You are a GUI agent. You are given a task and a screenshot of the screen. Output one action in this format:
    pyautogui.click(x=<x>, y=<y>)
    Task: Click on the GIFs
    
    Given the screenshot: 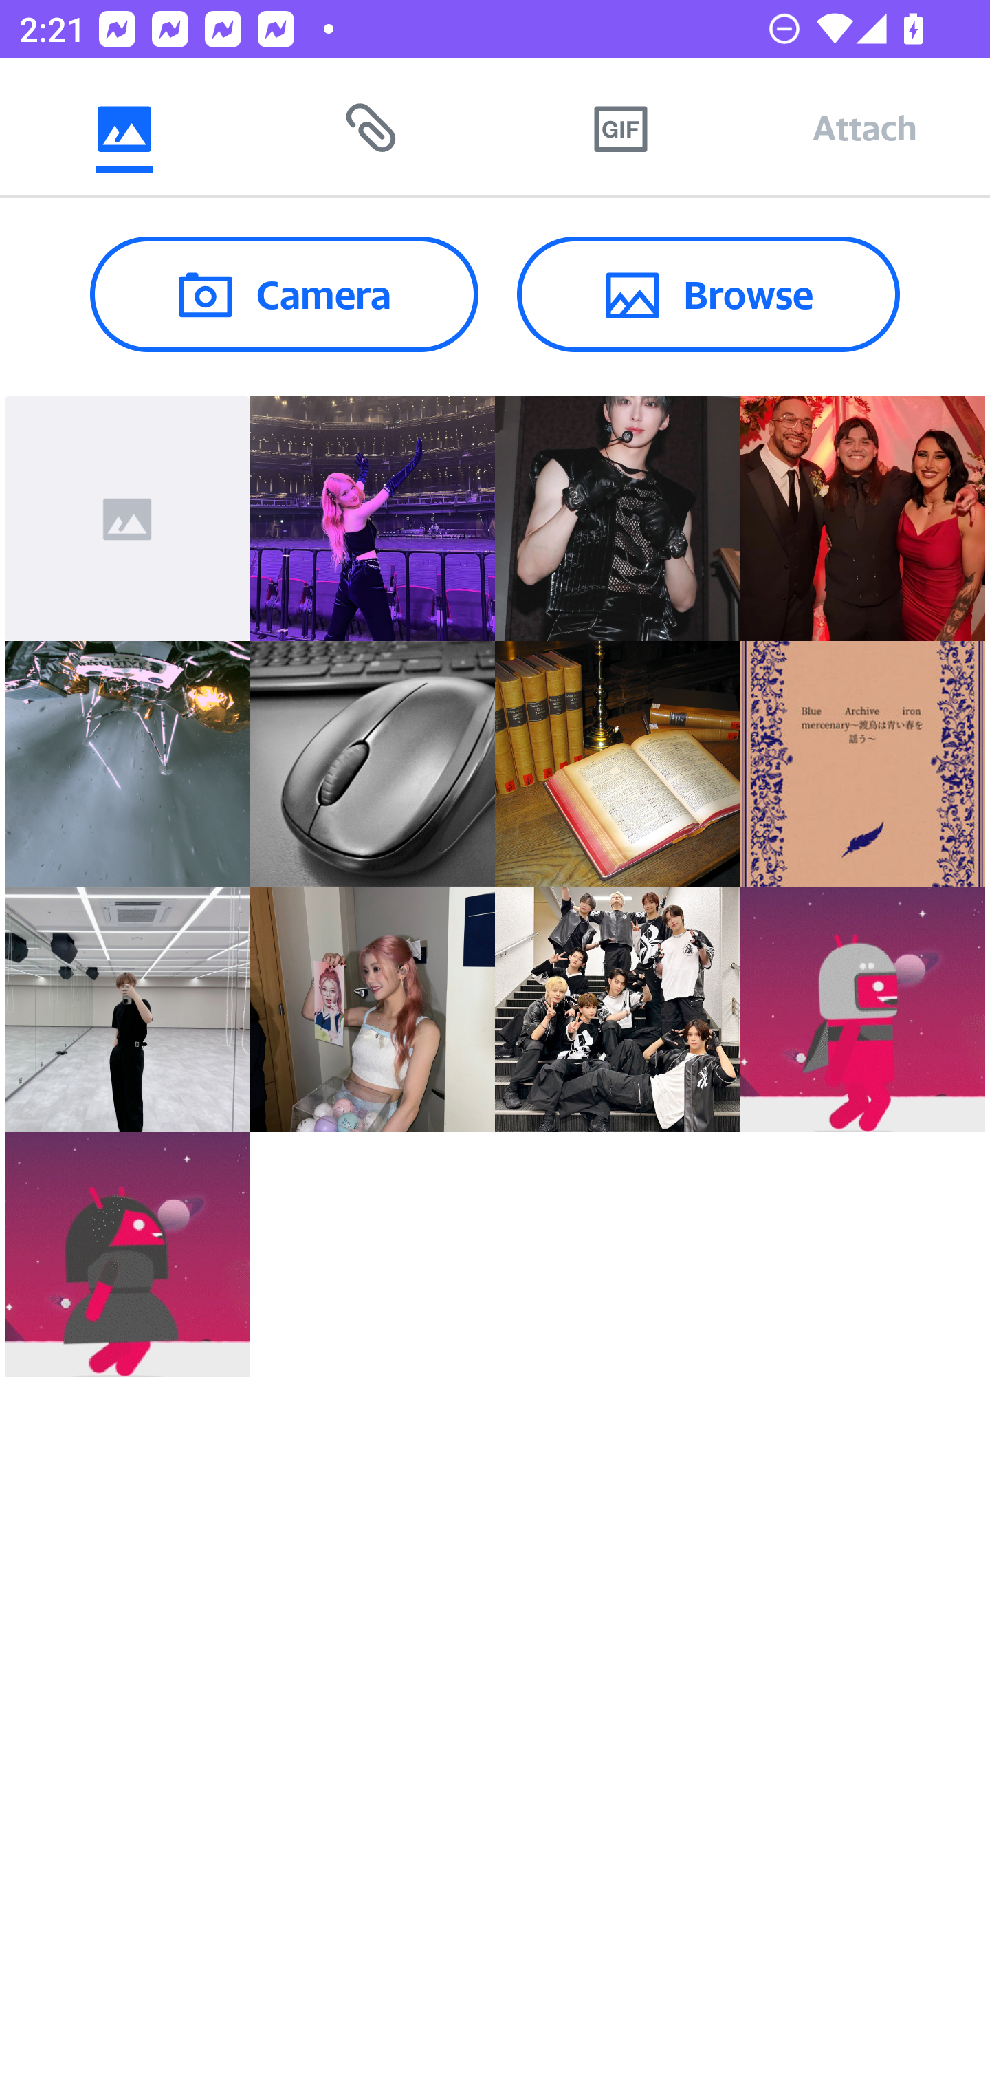 What is the action you would take?
    pyautogui.click(x=620, y=127)
    